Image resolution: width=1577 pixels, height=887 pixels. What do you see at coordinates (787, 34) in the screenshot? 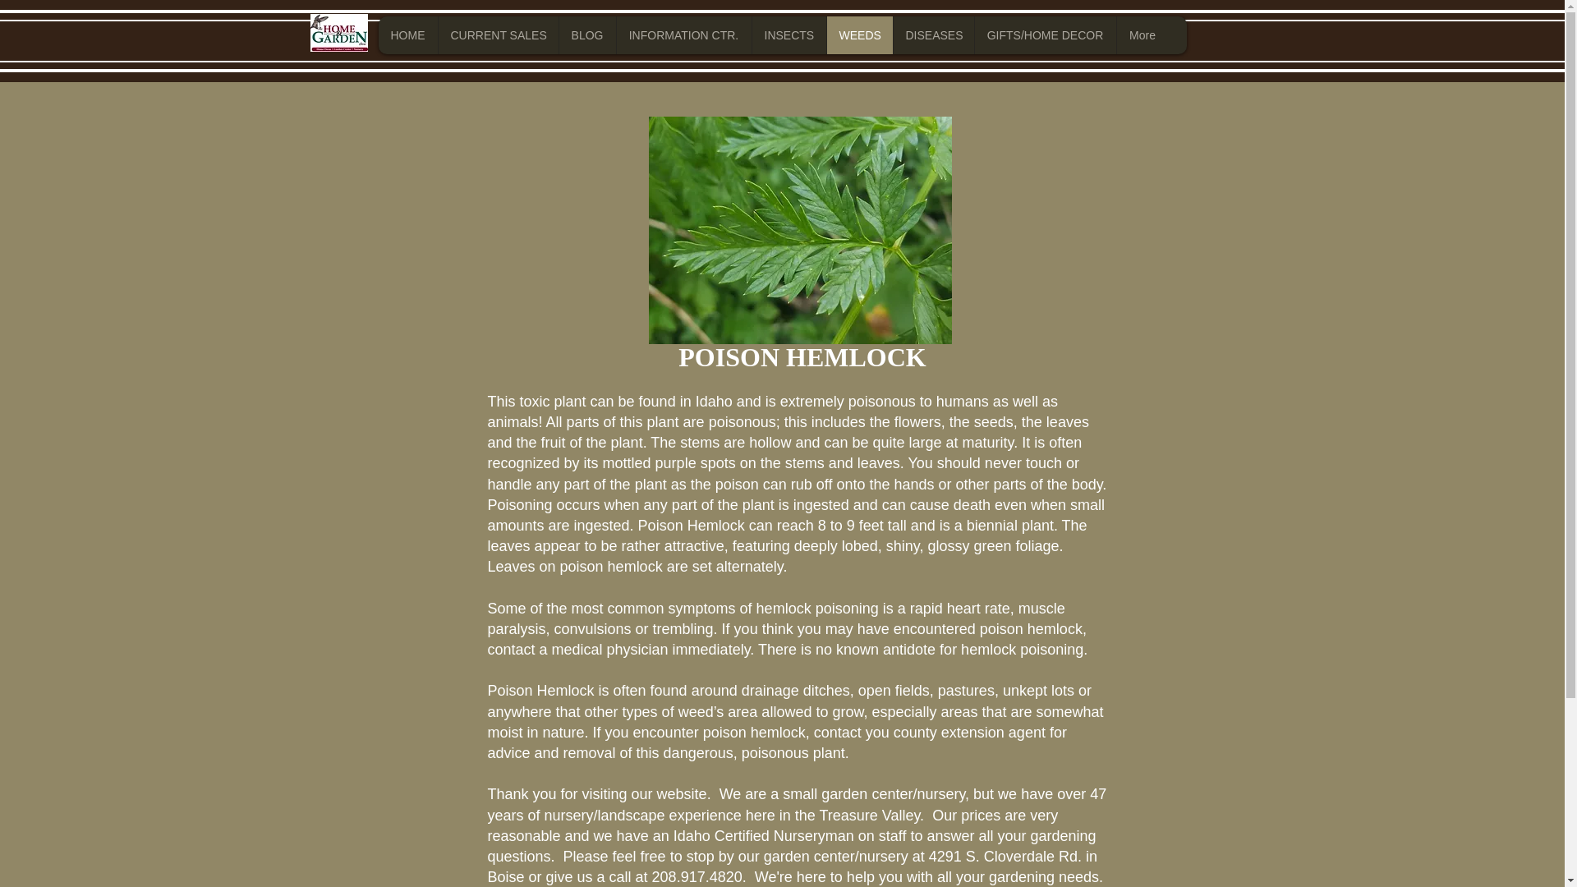
I see `INSECTS` at bounding box center [787, 34].